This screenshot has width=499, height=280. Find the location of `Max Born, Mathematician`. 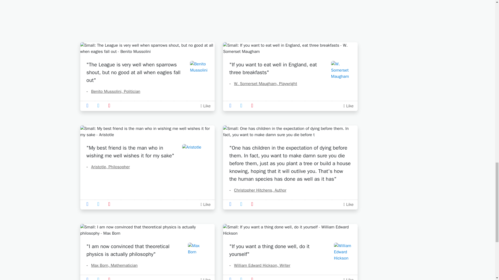

Max Born, Mathematician is located at coordinates (112, 265).